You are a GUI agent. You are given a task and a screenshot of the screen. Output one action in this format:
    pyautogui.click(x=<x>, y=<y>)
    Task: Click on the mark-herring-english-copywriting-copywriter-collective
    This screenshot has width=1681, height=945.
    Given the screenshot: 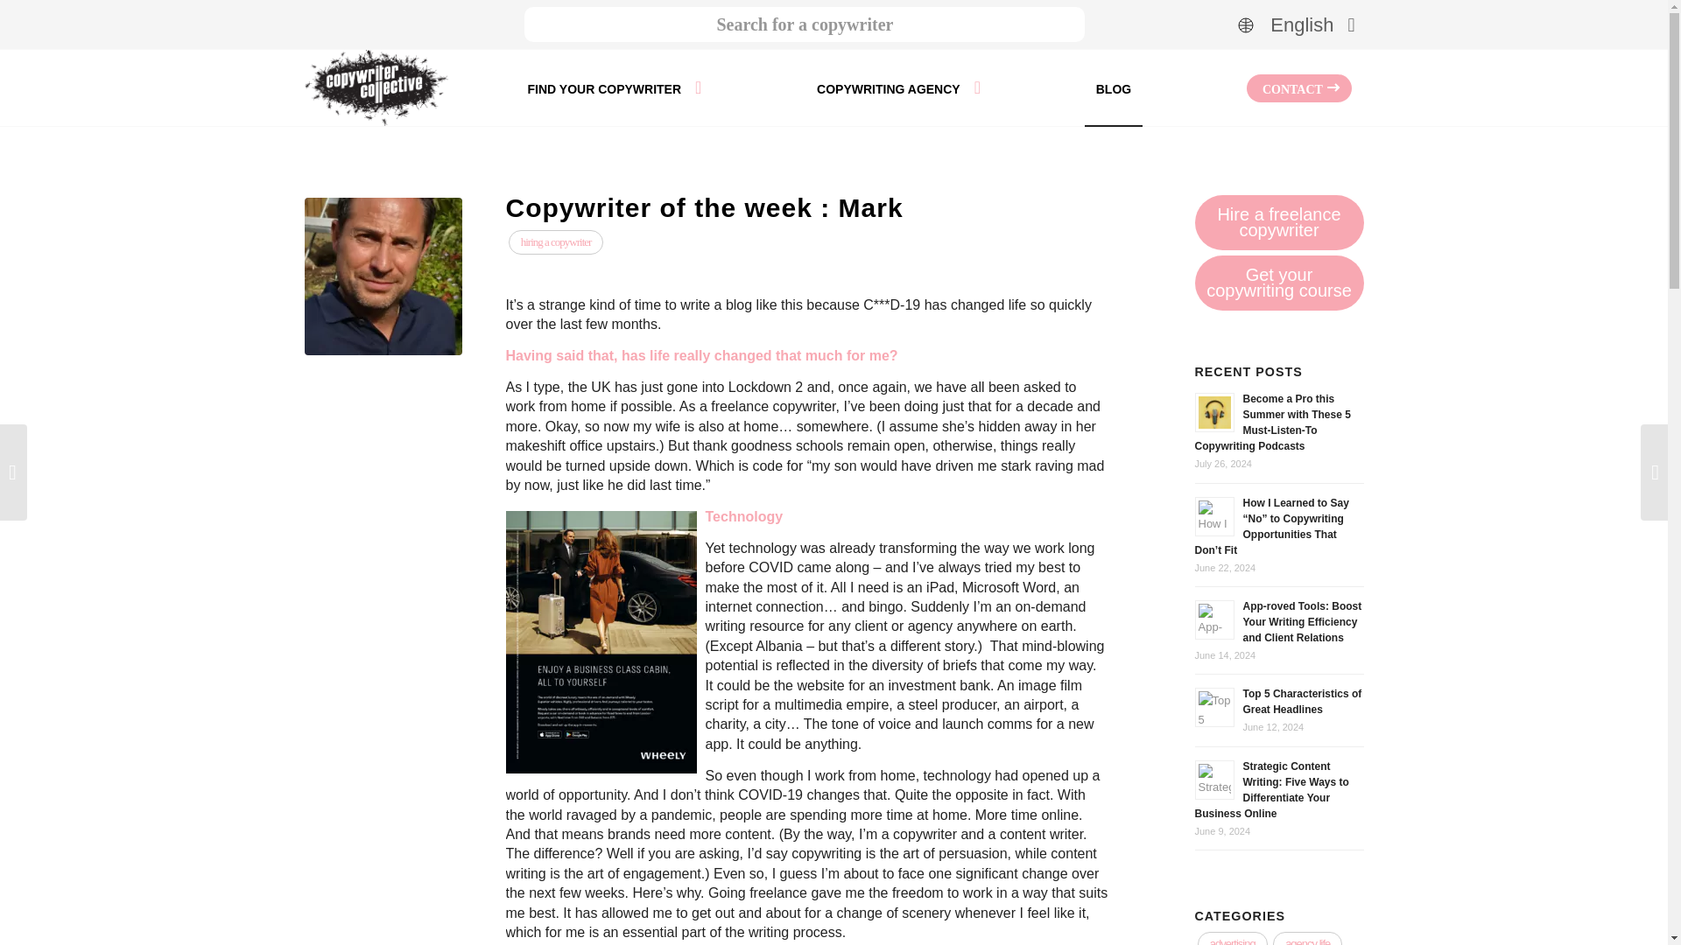 What is the action you would take?
    pyautogui.click(x=383, y=276)
    